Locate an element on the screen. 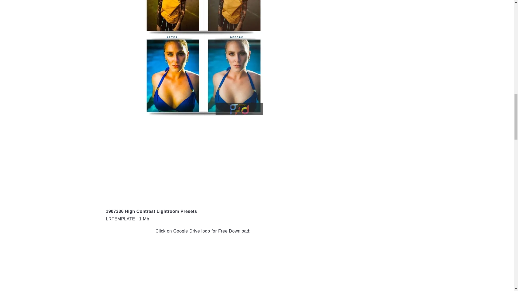 The image size is (518, 291). High Contrast Lightroom Presets 1 is located at coordinates (203, 58).